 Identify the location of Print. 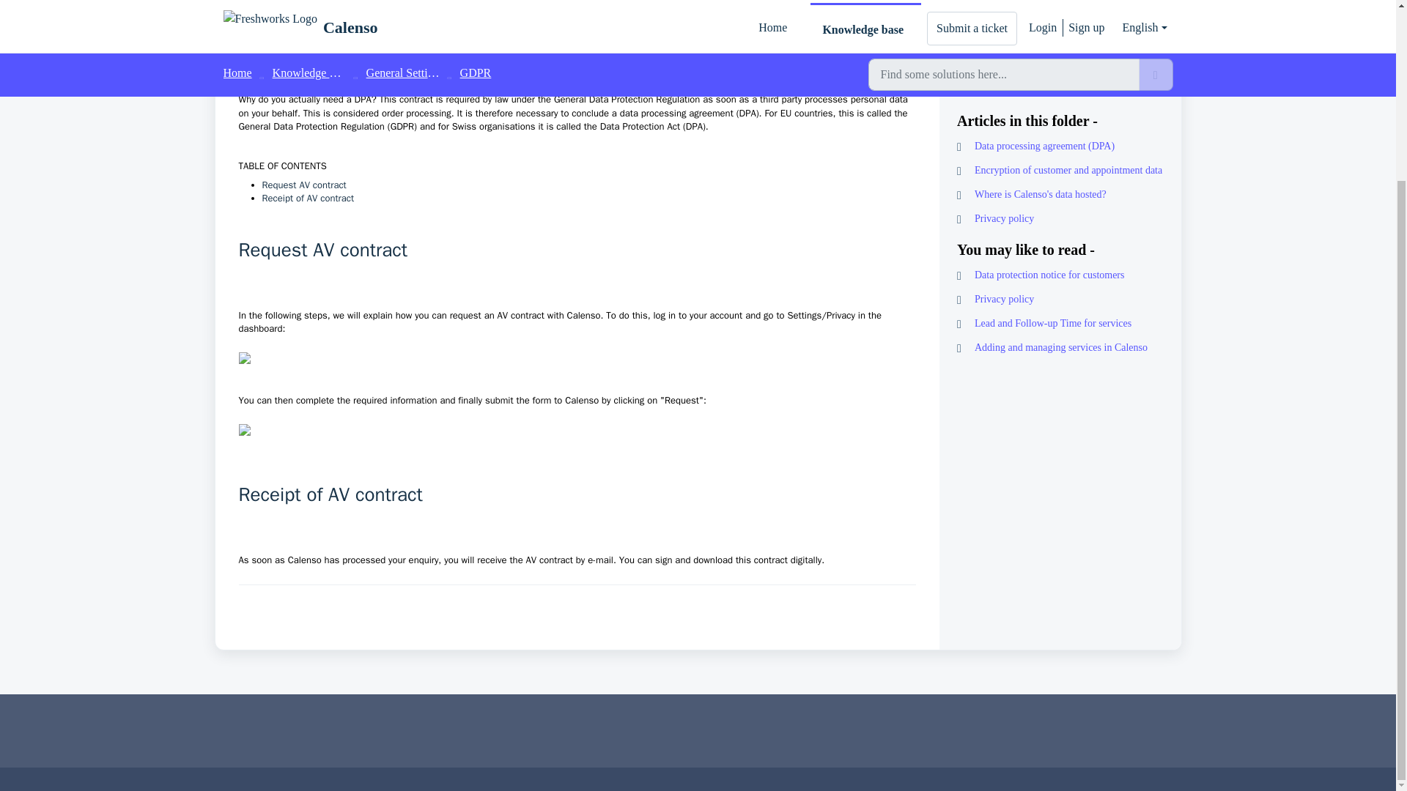
(1060, 88).